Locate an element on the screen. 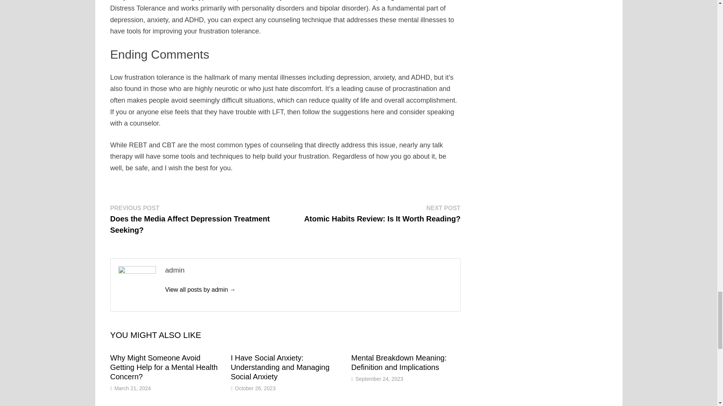 Image resolution: width=723 pixels, height=406 pixels. October 26, 2023 is located at coordinates (255, 388).